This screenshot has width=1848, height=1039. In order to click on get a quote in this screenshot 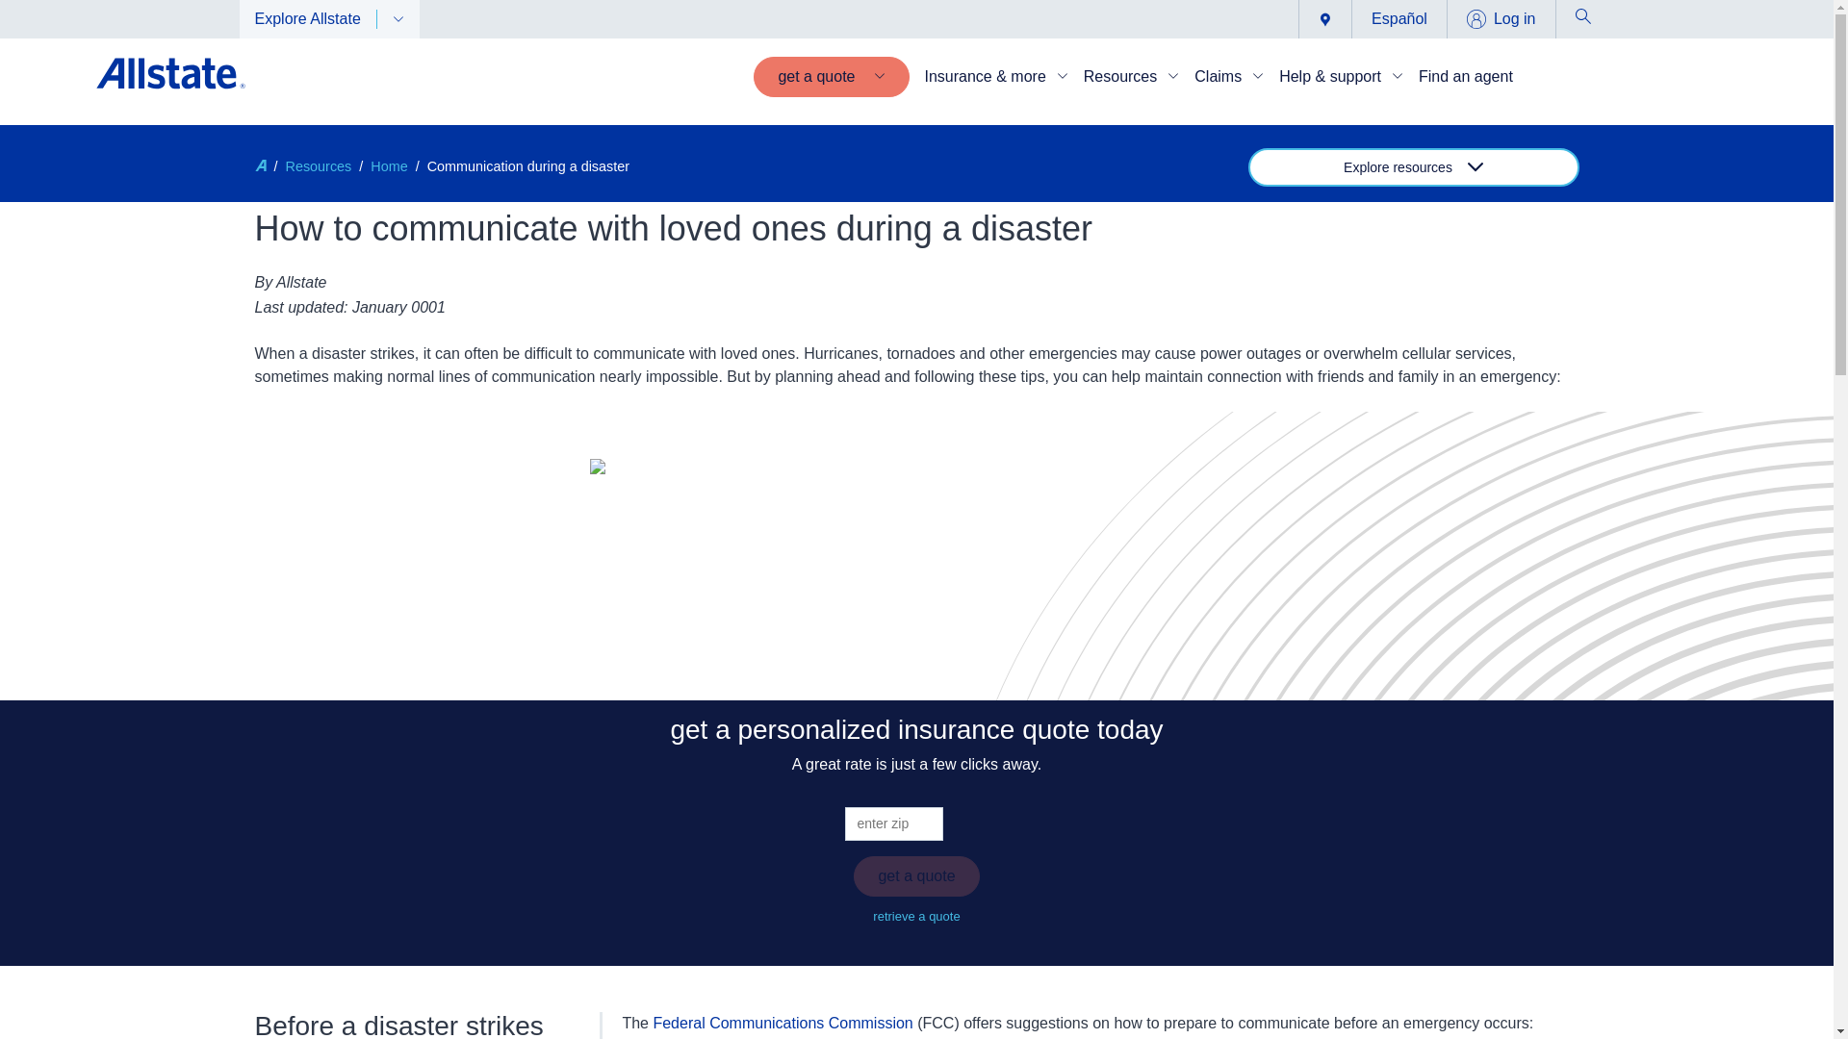, I will do `click(832, 77)`.